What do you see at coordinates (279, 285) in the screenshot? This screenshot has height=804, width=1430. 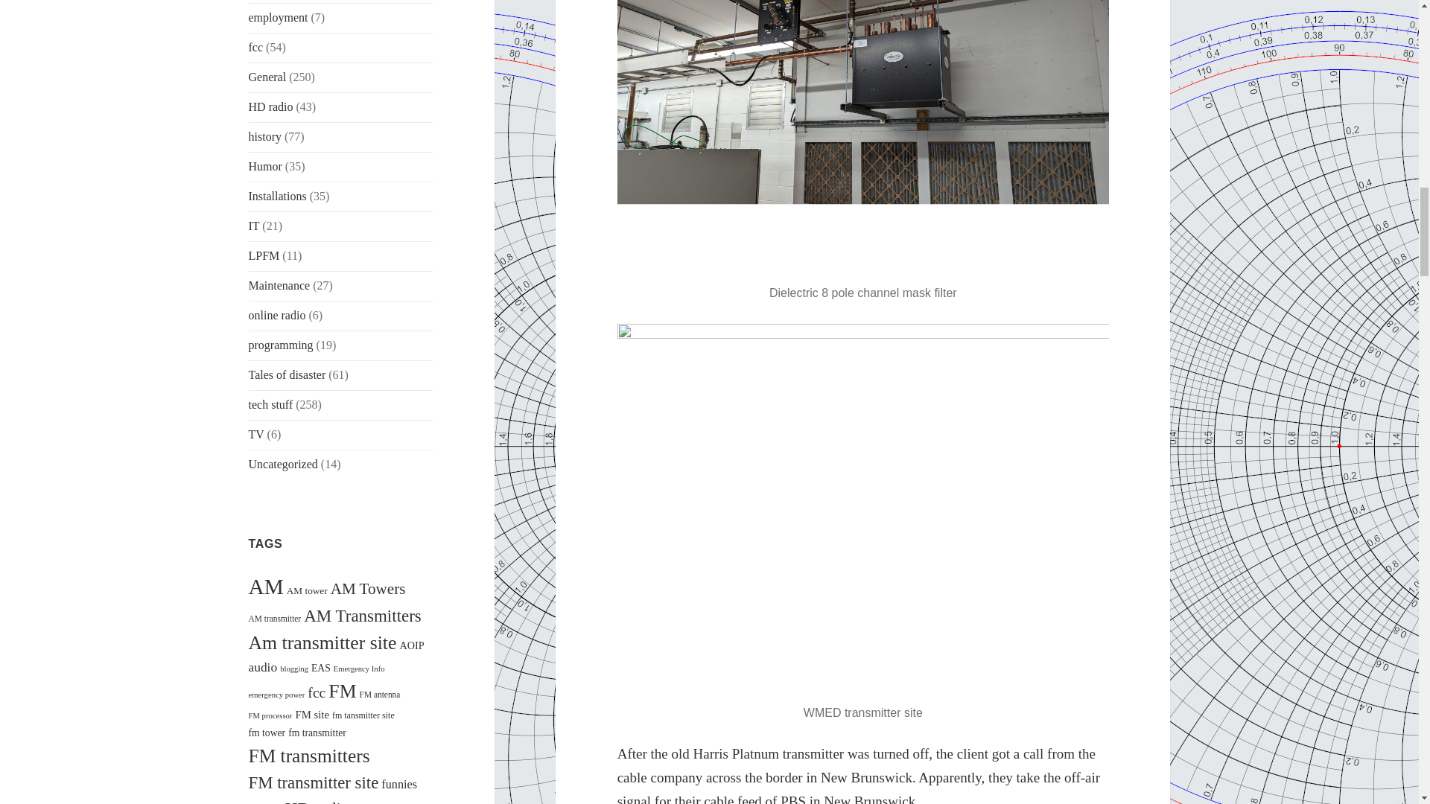 I see `Maintenance` at bounding box center [279, 285].